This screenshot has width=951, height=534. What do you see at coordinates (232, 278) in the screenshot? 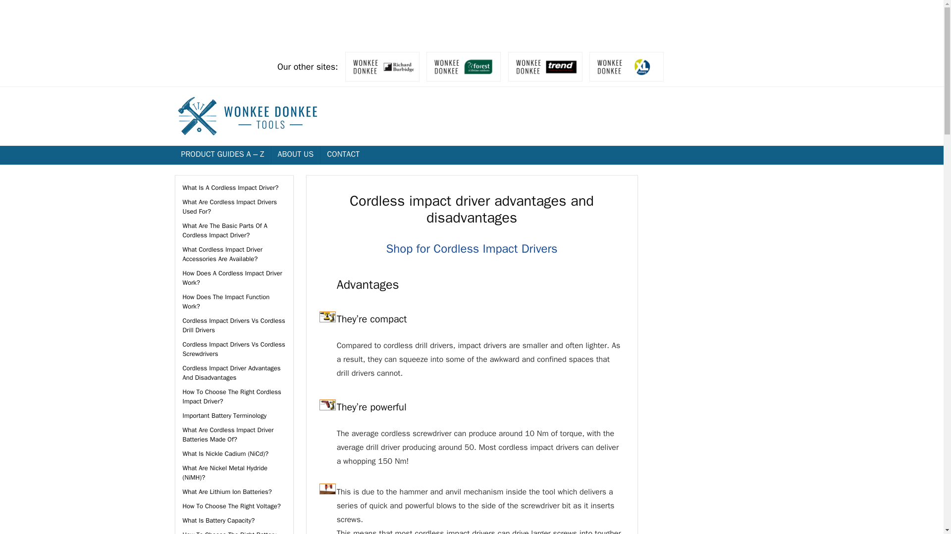
I see `How Does A Cordless Impact Driver Work?` at bounding box center [232, 278].